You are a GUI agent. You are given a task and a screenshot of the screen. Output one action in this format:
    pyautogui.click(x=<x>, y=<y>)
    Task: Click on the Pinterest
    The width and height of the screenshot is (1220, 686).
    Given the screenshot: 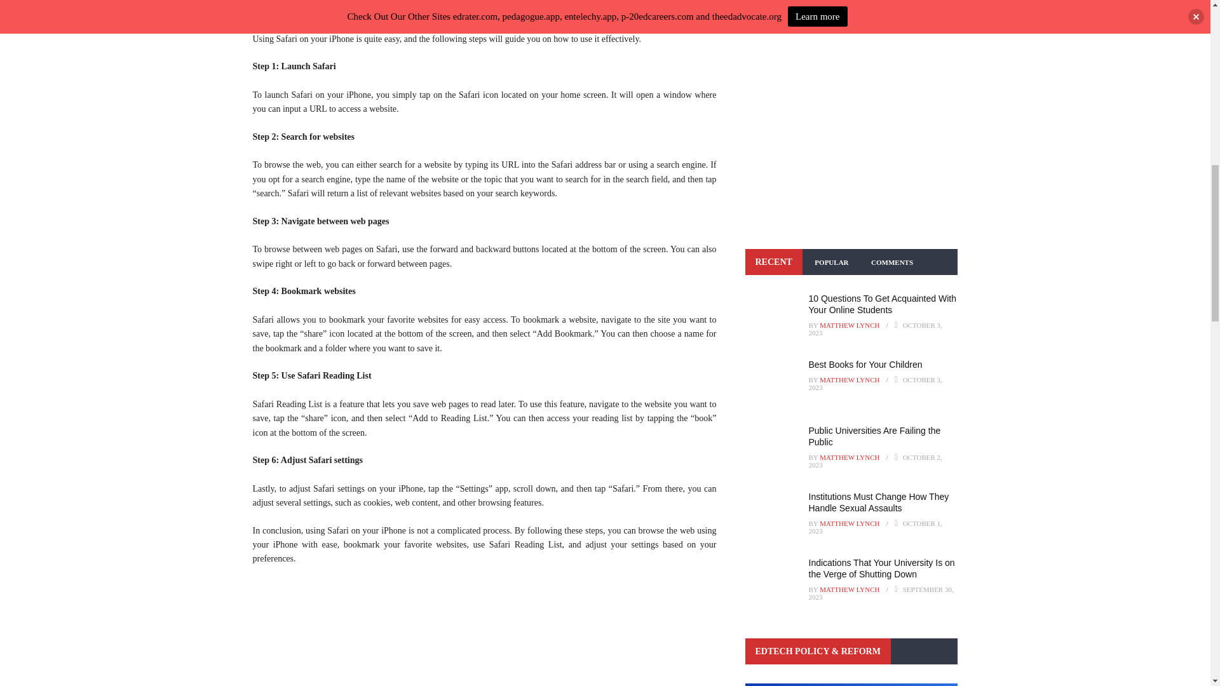 What is the action you would take?
    pyautogui.click(x=339, y=8)
    